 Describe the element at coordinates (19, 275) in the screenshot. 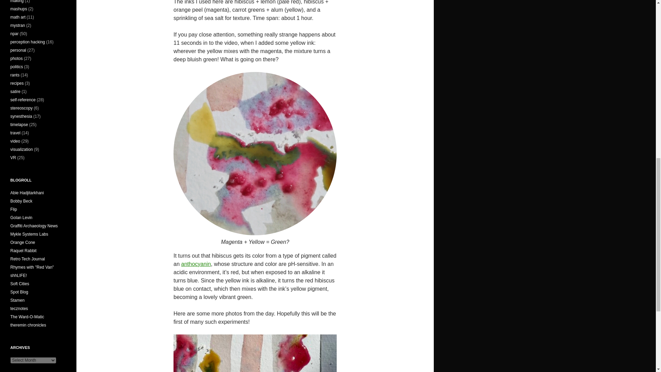

I see `Jason Schleifer` at that location.